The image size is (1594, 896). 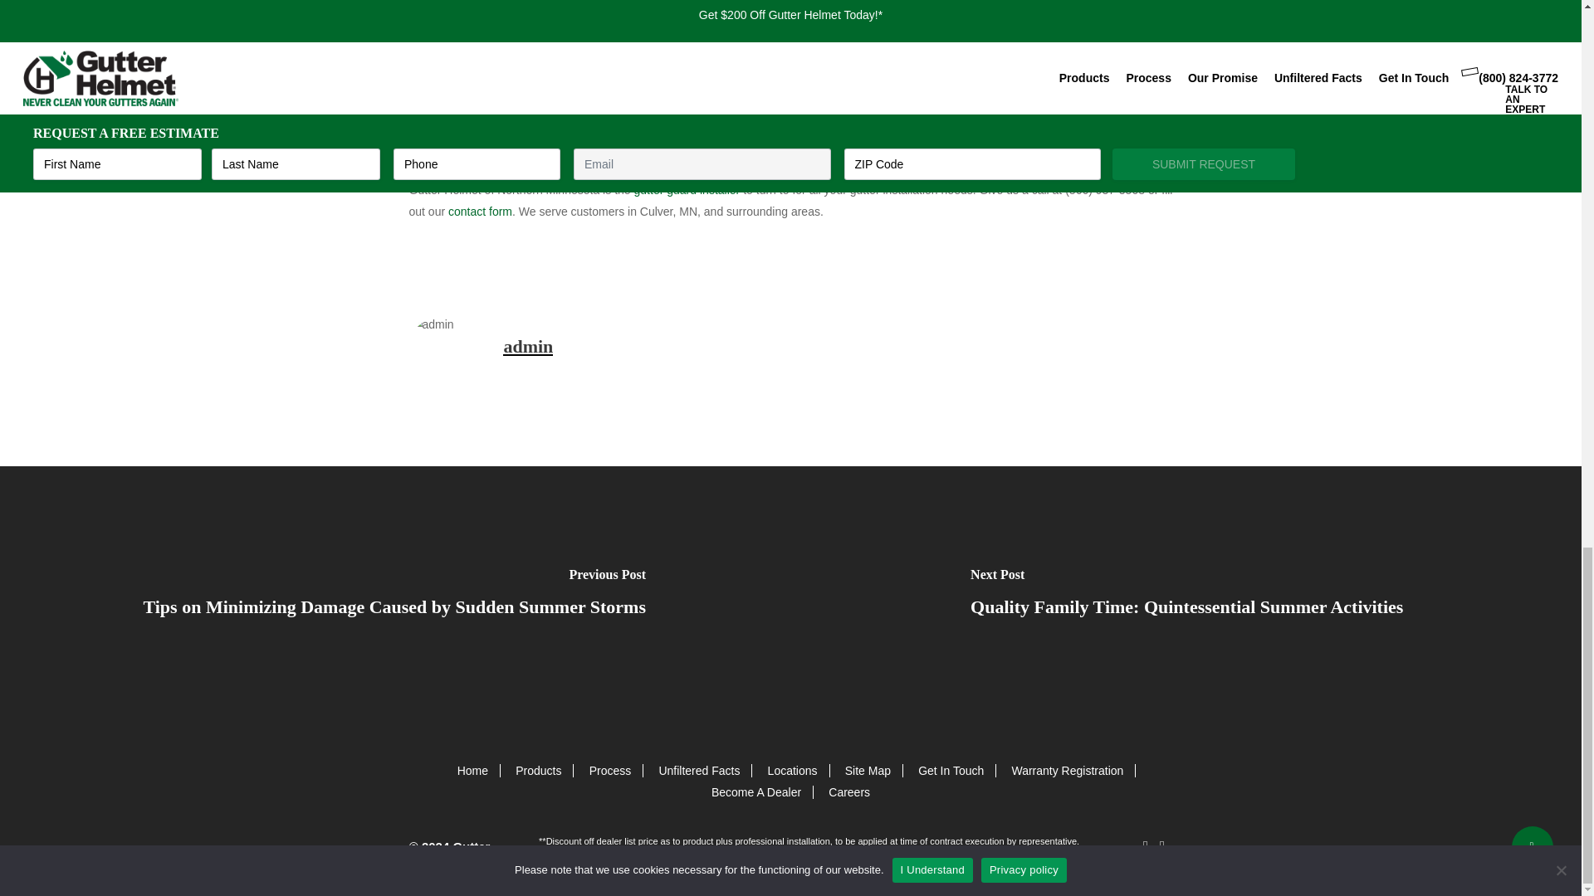 What do you see at coordinates (755, 792) in the screenshot?
I see `Become A Dealer` at bounding box center [755, 792].